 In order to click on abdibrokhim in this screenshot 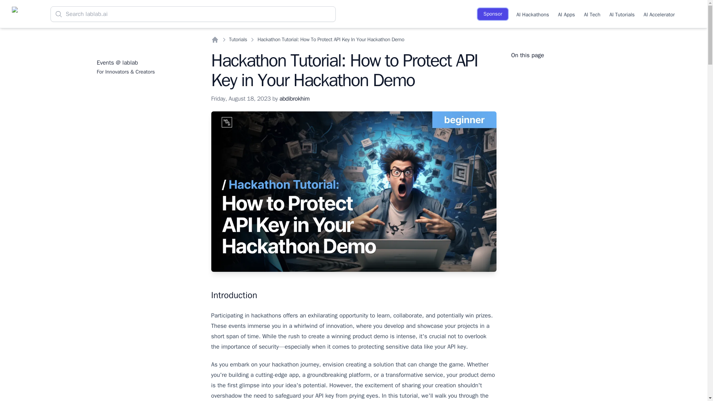, I will do `click(294, 99)`.